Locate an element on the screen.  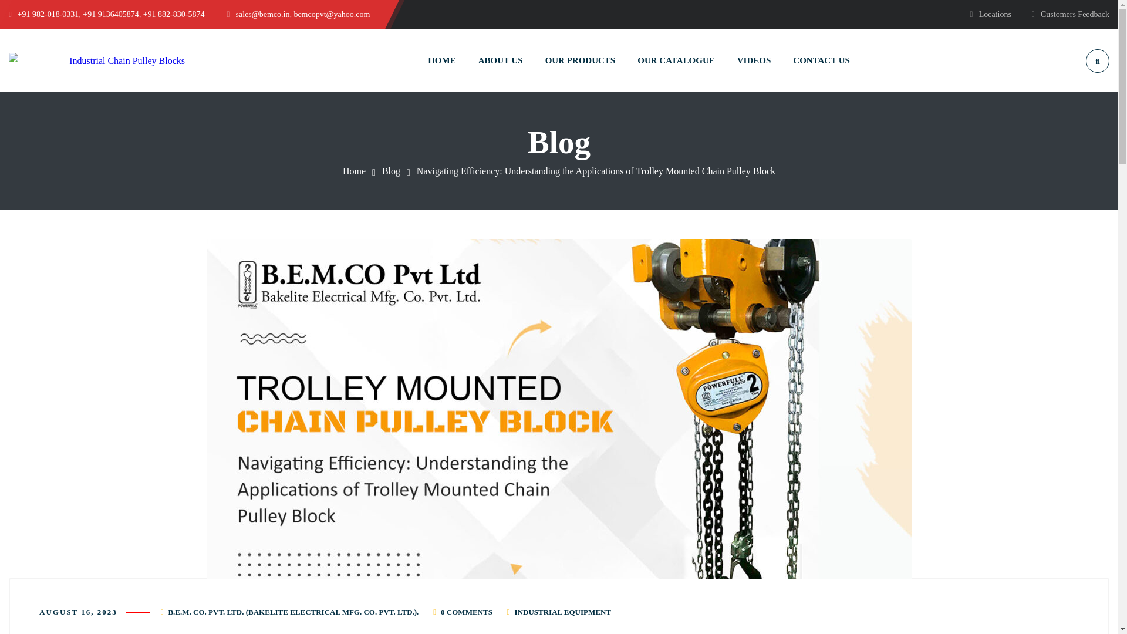
Industrial Chain Pulley Blocks is located at coordinates (353, 171).